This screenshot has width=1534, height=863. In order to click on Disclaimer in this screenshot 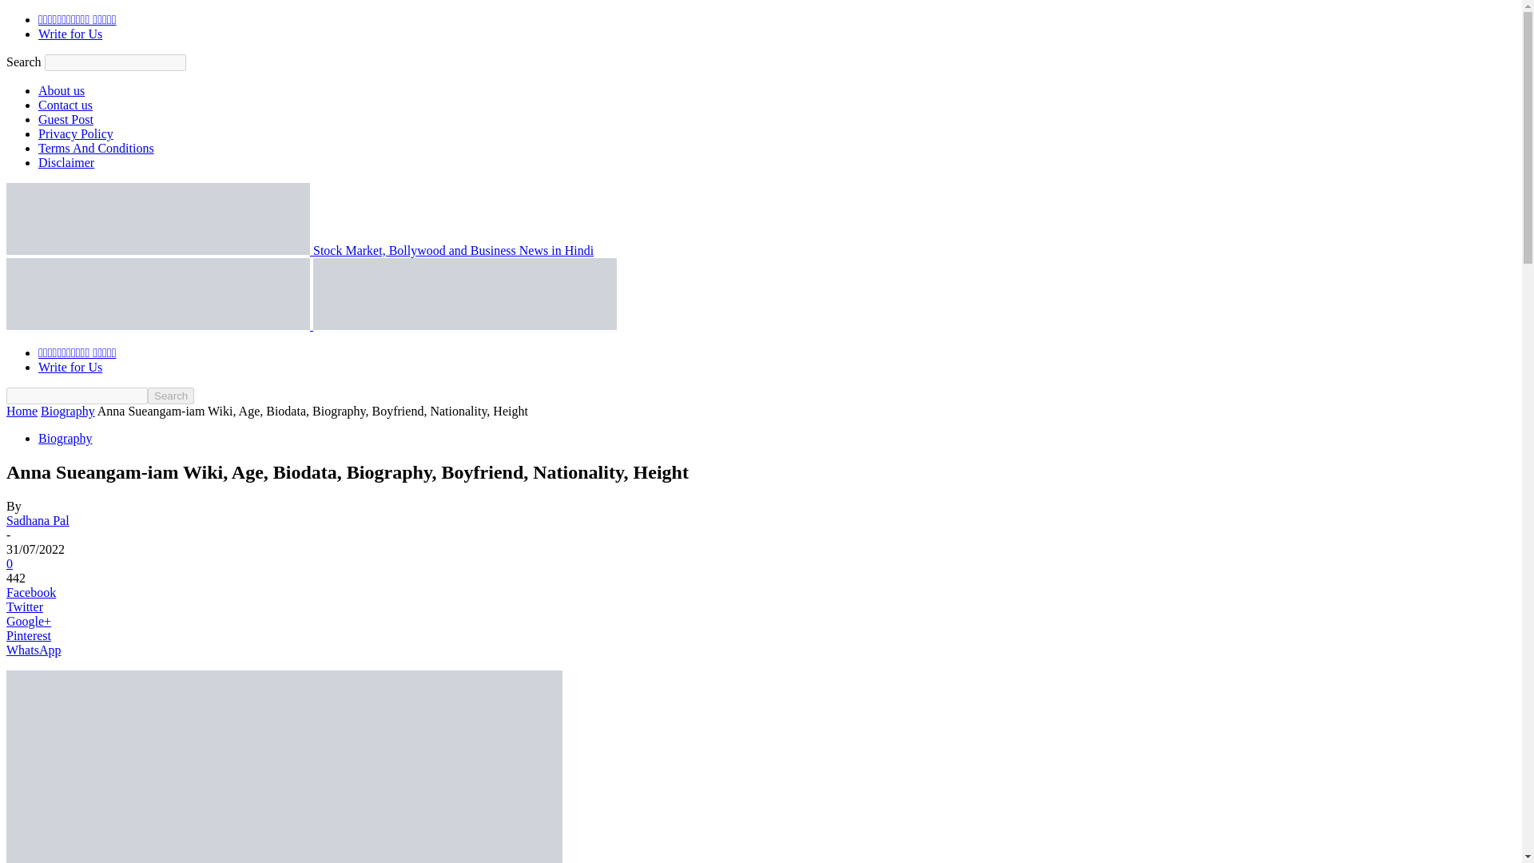, I will do `click(66, 162)`.